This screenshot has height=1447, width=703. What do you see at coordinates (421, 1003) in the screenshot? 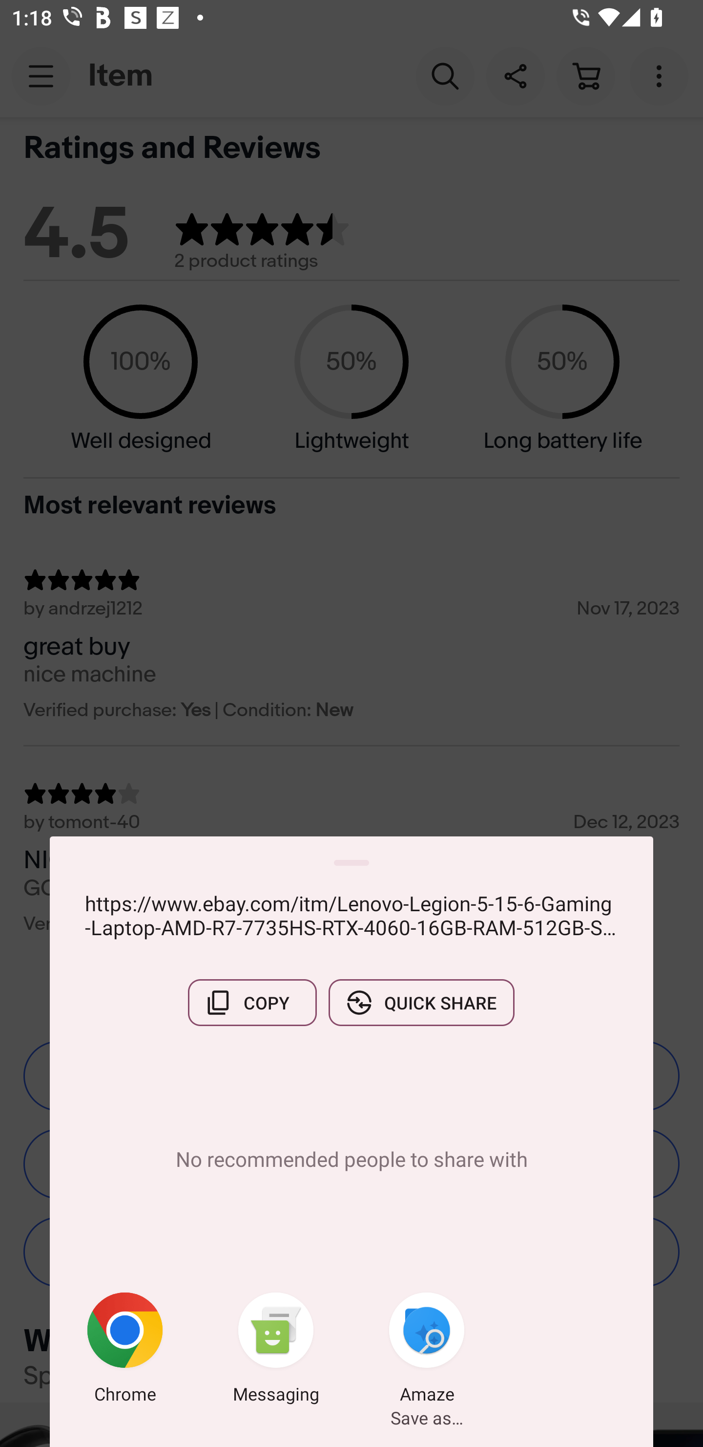
I see `QUICK SHARE` at bounding box center [421, 1003].